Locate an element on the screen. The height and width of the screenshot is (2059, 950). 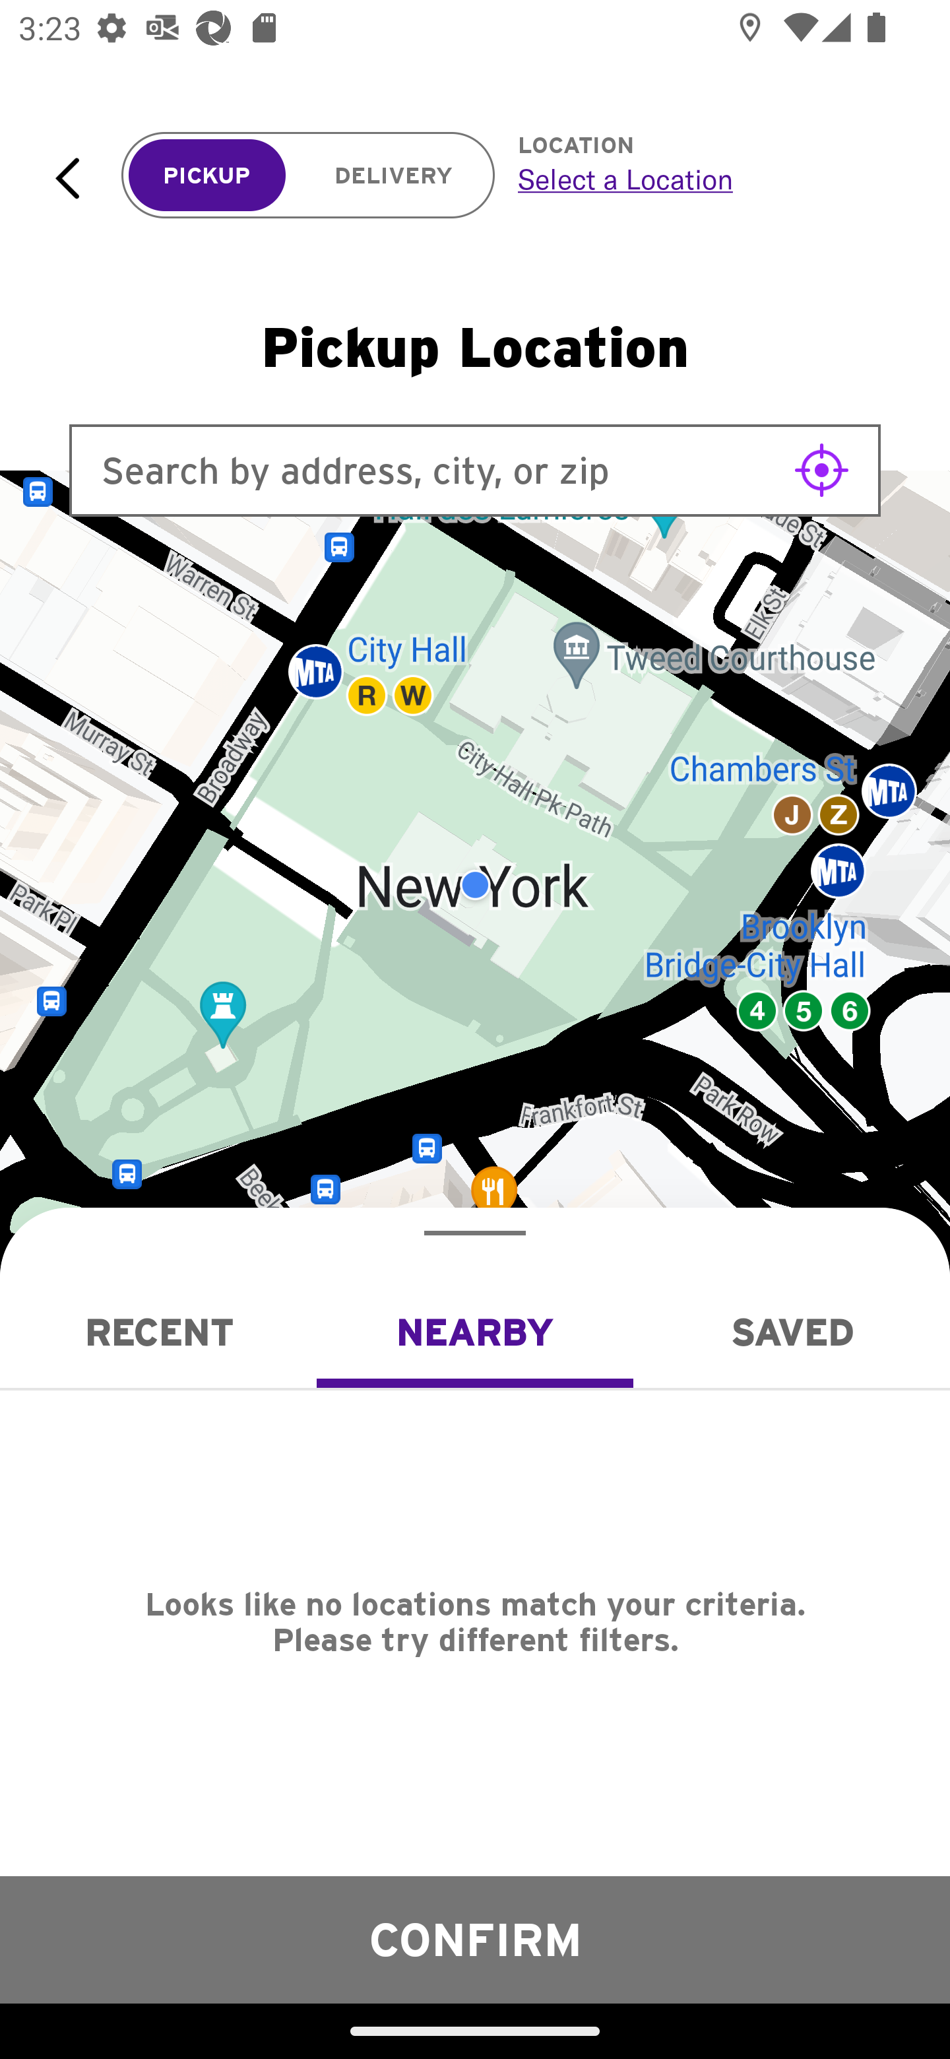
DELIVERY is located at coordinates (393, 176).